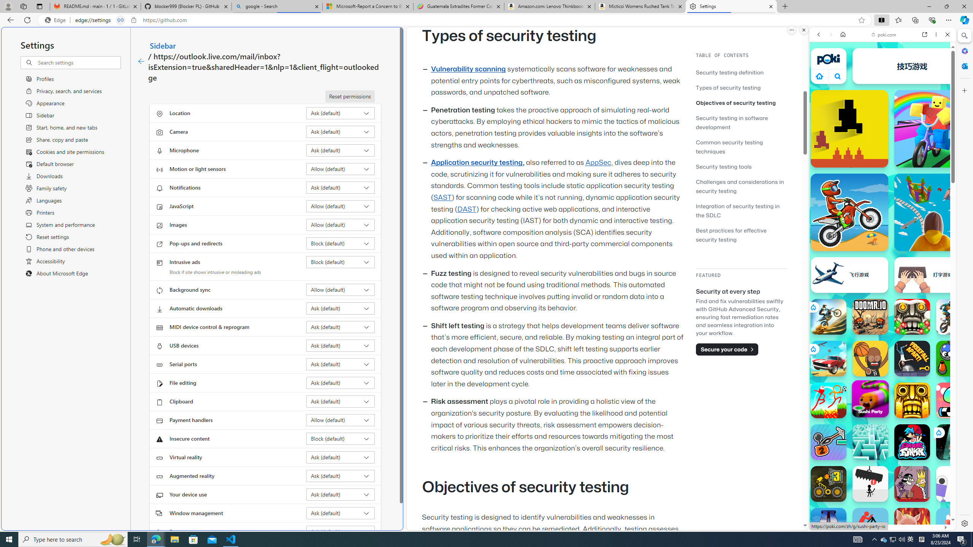 The height and width of the screenshot is (547, 973). Describe the element at coordinates (849, 128) in the screenshot. I see `Level Devil Level Devil` at that location.